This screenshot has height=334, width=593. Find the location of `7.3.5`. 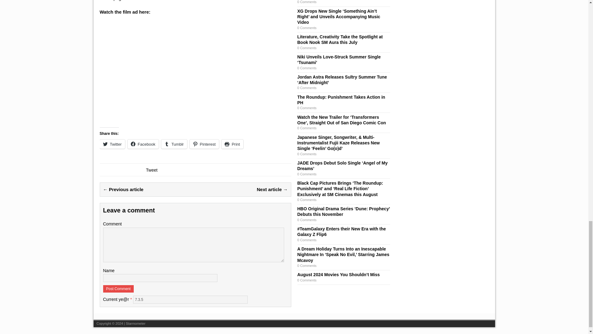

7.3.5 is located at coordinates (190, 299).